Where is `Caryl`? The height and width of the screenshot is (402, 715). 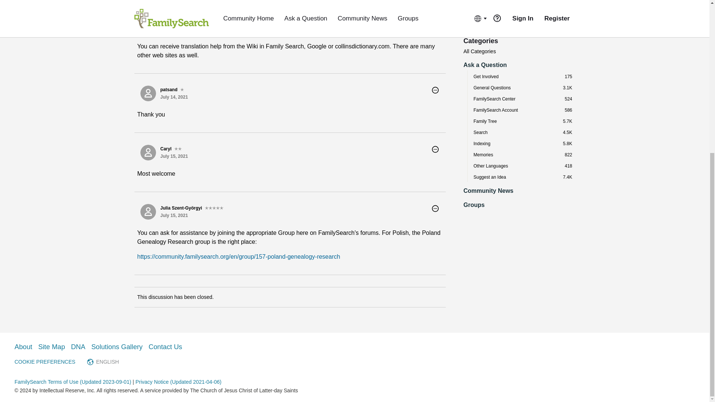
Caryl is located at coordinates (148, 152).